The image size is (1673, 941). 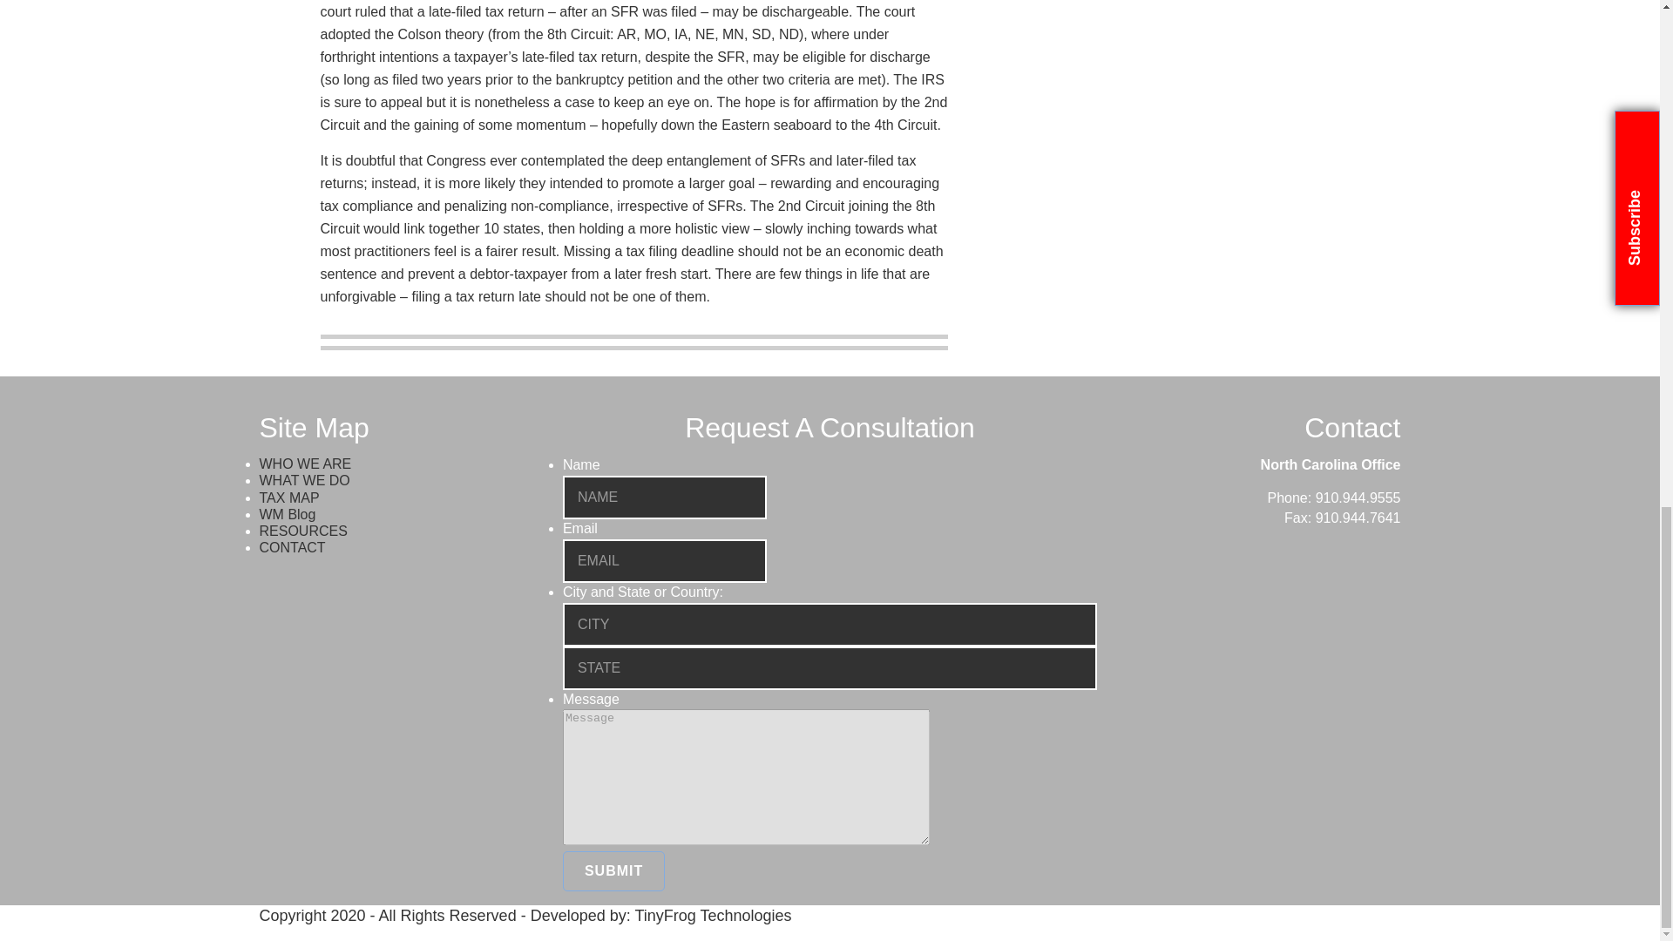 What do you see at coordinates (305, 464) in the screenshot?
I see `WHO WE ARE` at bounding box center [305, 464].